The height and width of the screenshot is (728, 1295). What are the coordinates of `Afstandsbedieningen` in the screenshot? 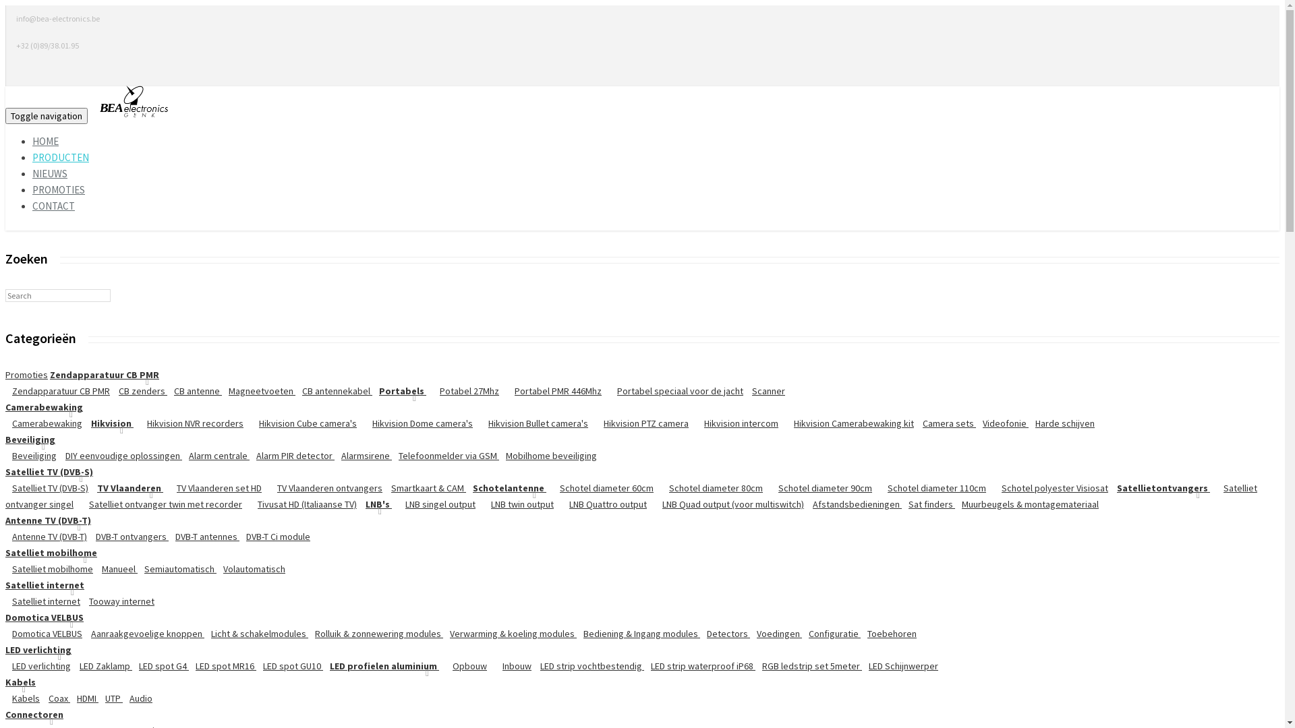 It's located at (854, 504).